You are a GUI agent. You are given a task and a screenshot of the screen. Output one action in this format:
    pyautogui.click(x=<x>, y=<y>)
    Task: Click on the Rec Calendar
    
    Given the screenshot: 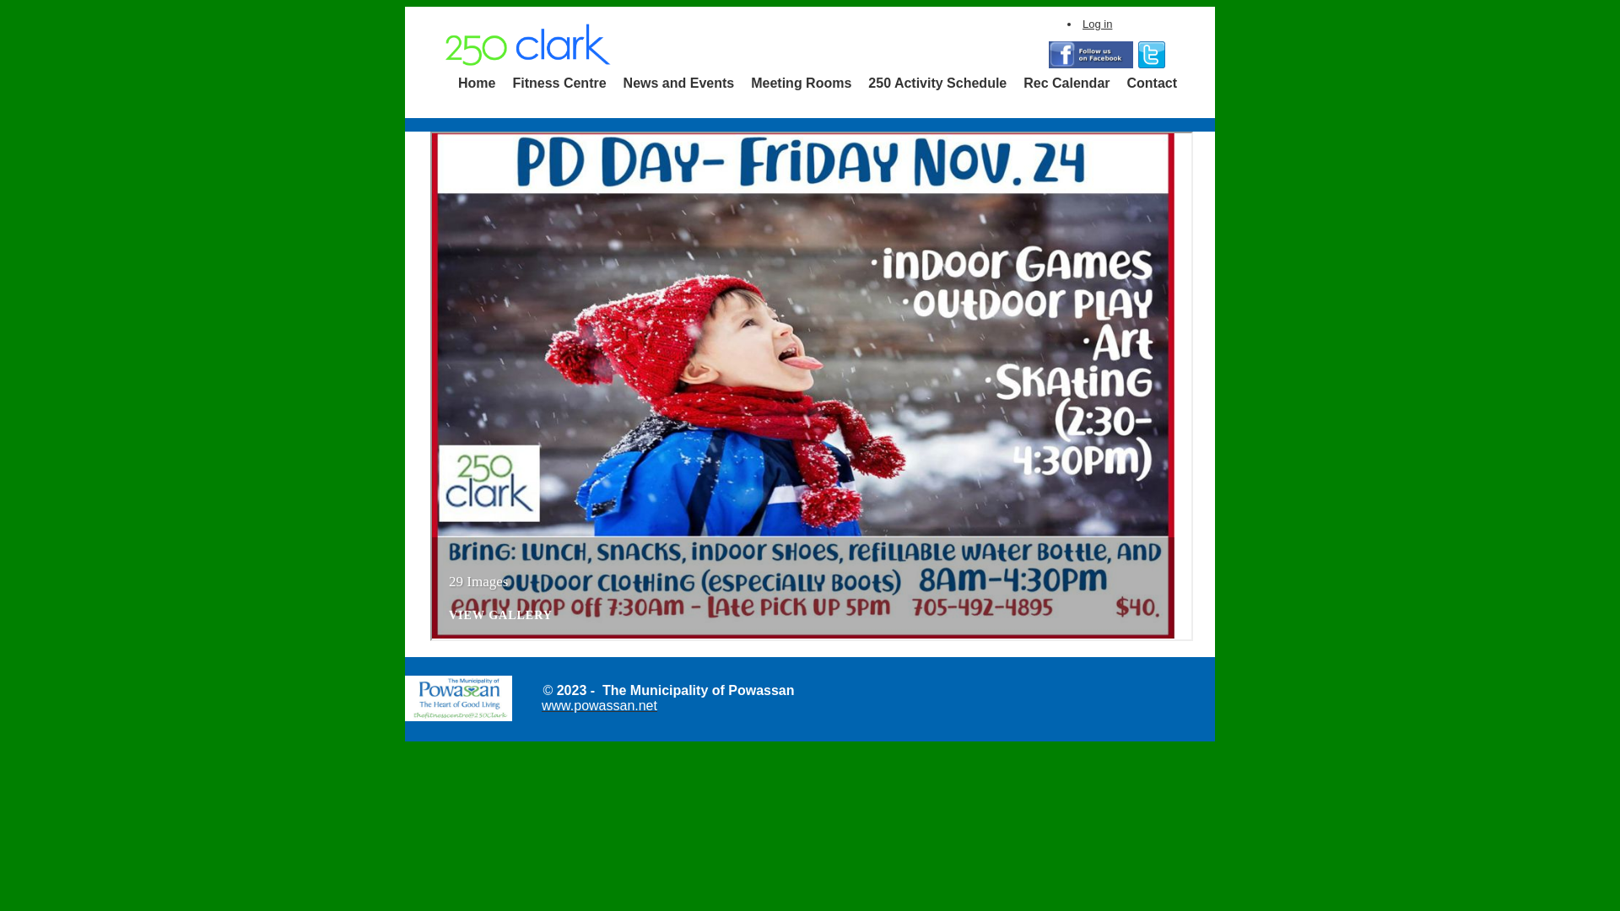 What is the action you would take?
    pyautogui.click(x=1066, y=84)
    